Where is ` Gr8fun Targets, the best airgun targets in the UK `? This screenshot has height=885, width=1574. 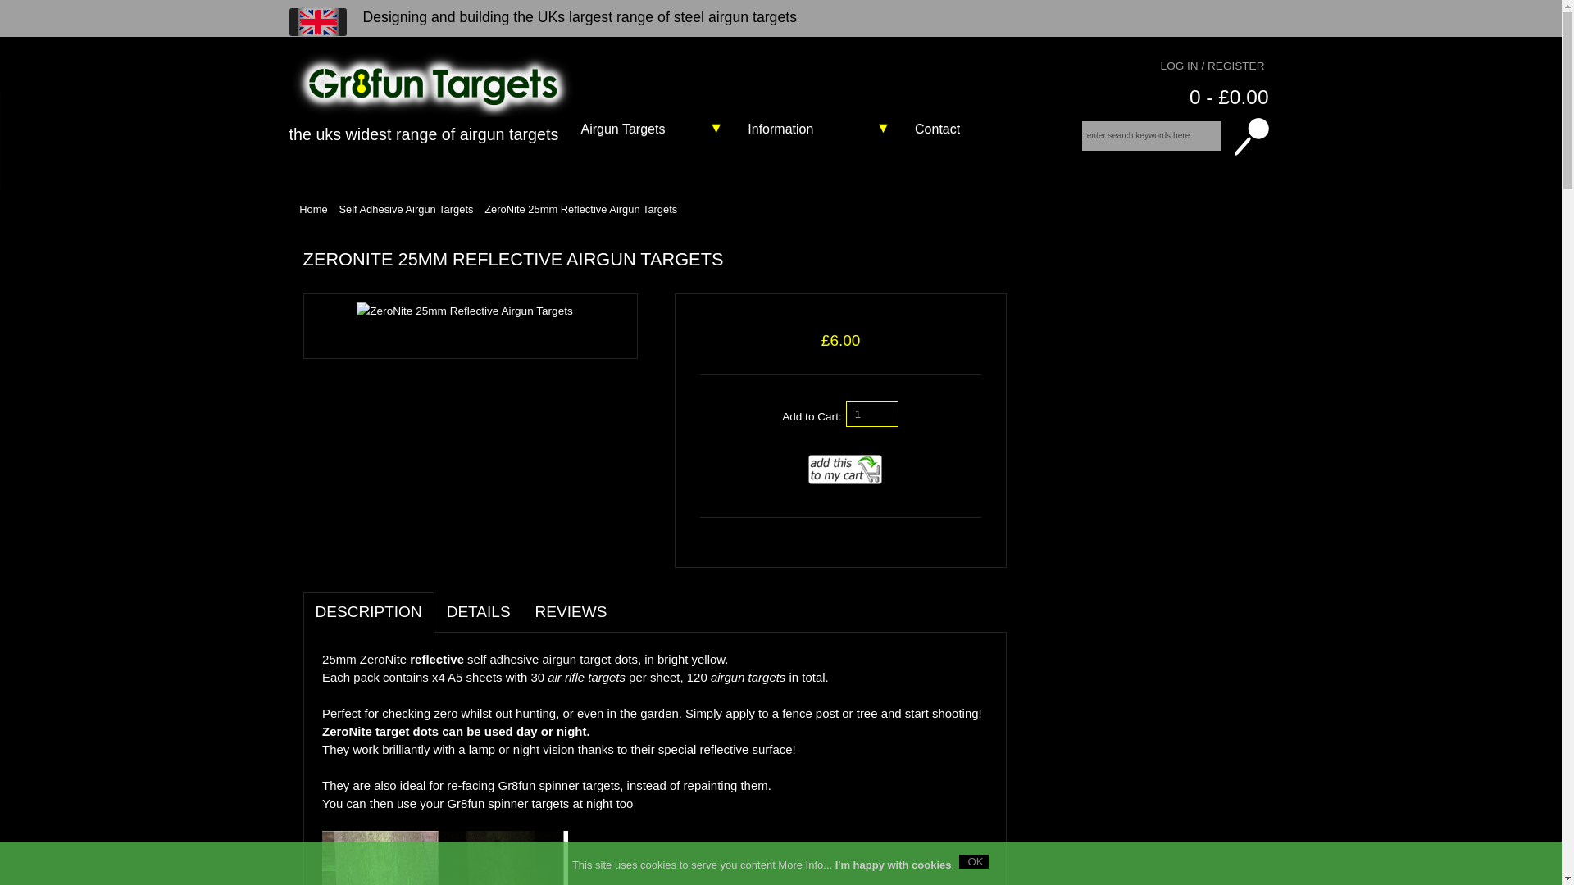
 Gr8fun Targets, the best airgun targets in the UK  is located at coordinates (436, 84).